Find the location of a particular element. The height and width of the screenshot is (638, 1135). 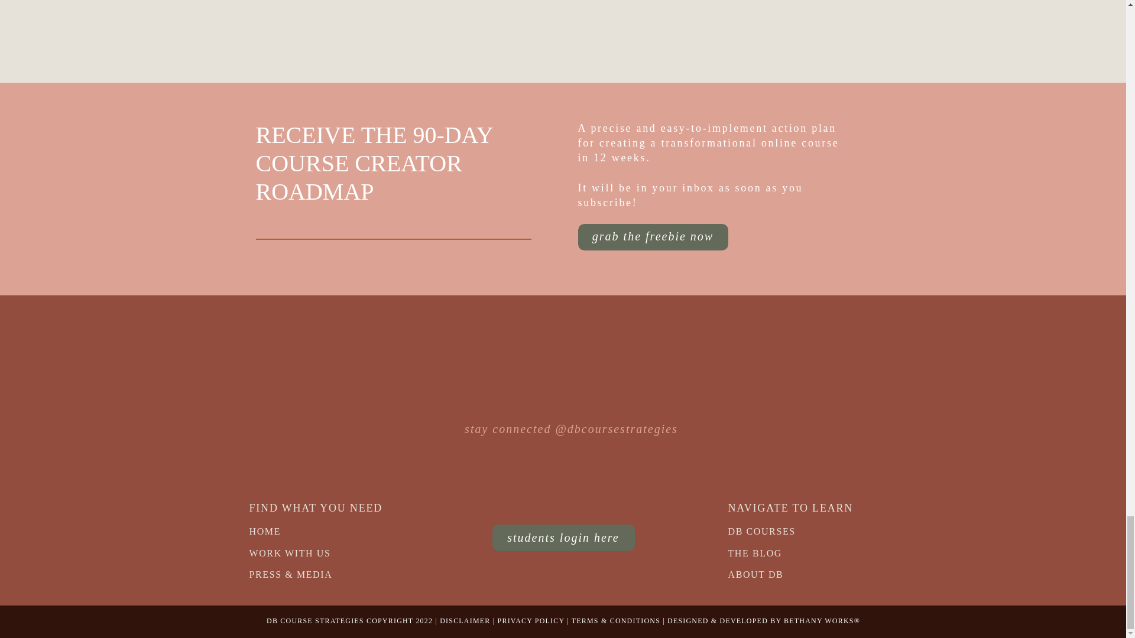

THE BLOG  is located at coordinates (784, 552).